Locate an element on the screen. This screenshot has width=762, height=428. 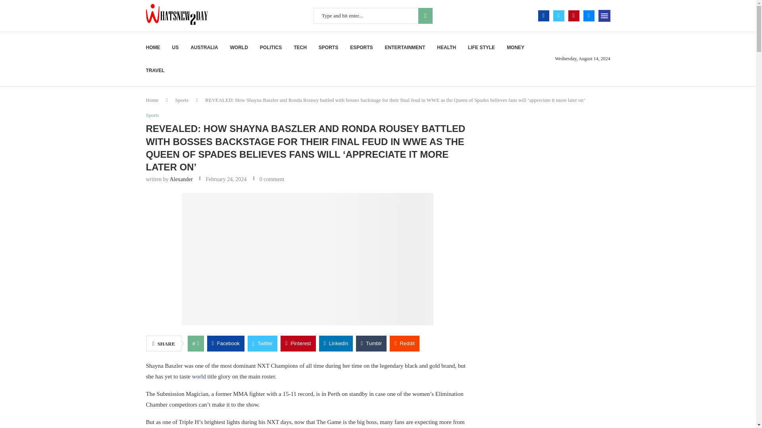
AUSTRALIA is located at coordinates (204, 48).